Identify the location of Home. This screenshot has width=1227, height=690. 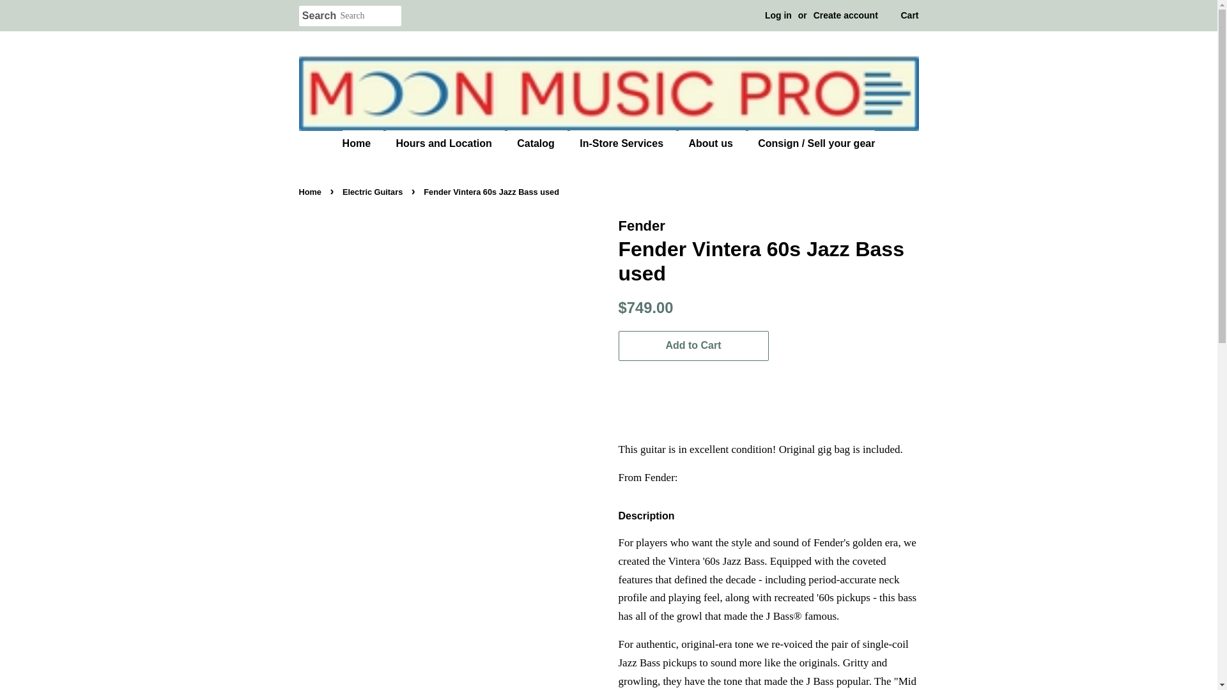
(362, 143).